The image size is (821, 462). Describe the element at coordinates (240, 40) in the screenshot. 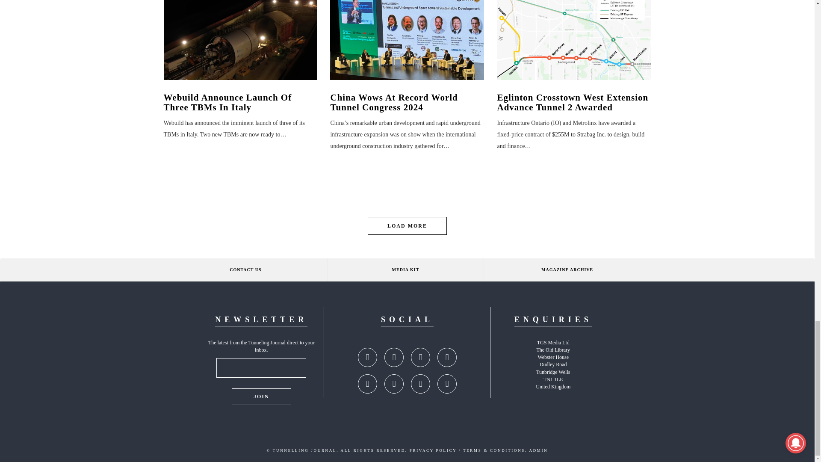

I see `Webuild announce launch of three TBMs in Italy` at that location.